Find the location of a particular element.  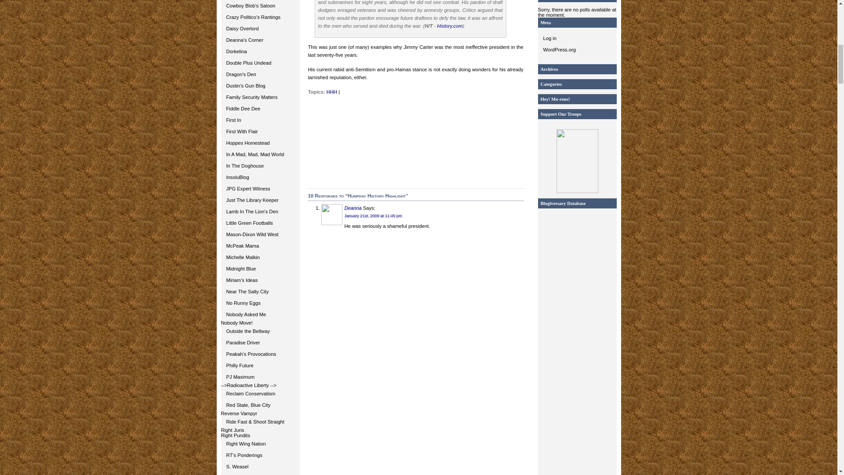

First In is located at coordinates (260, 120).